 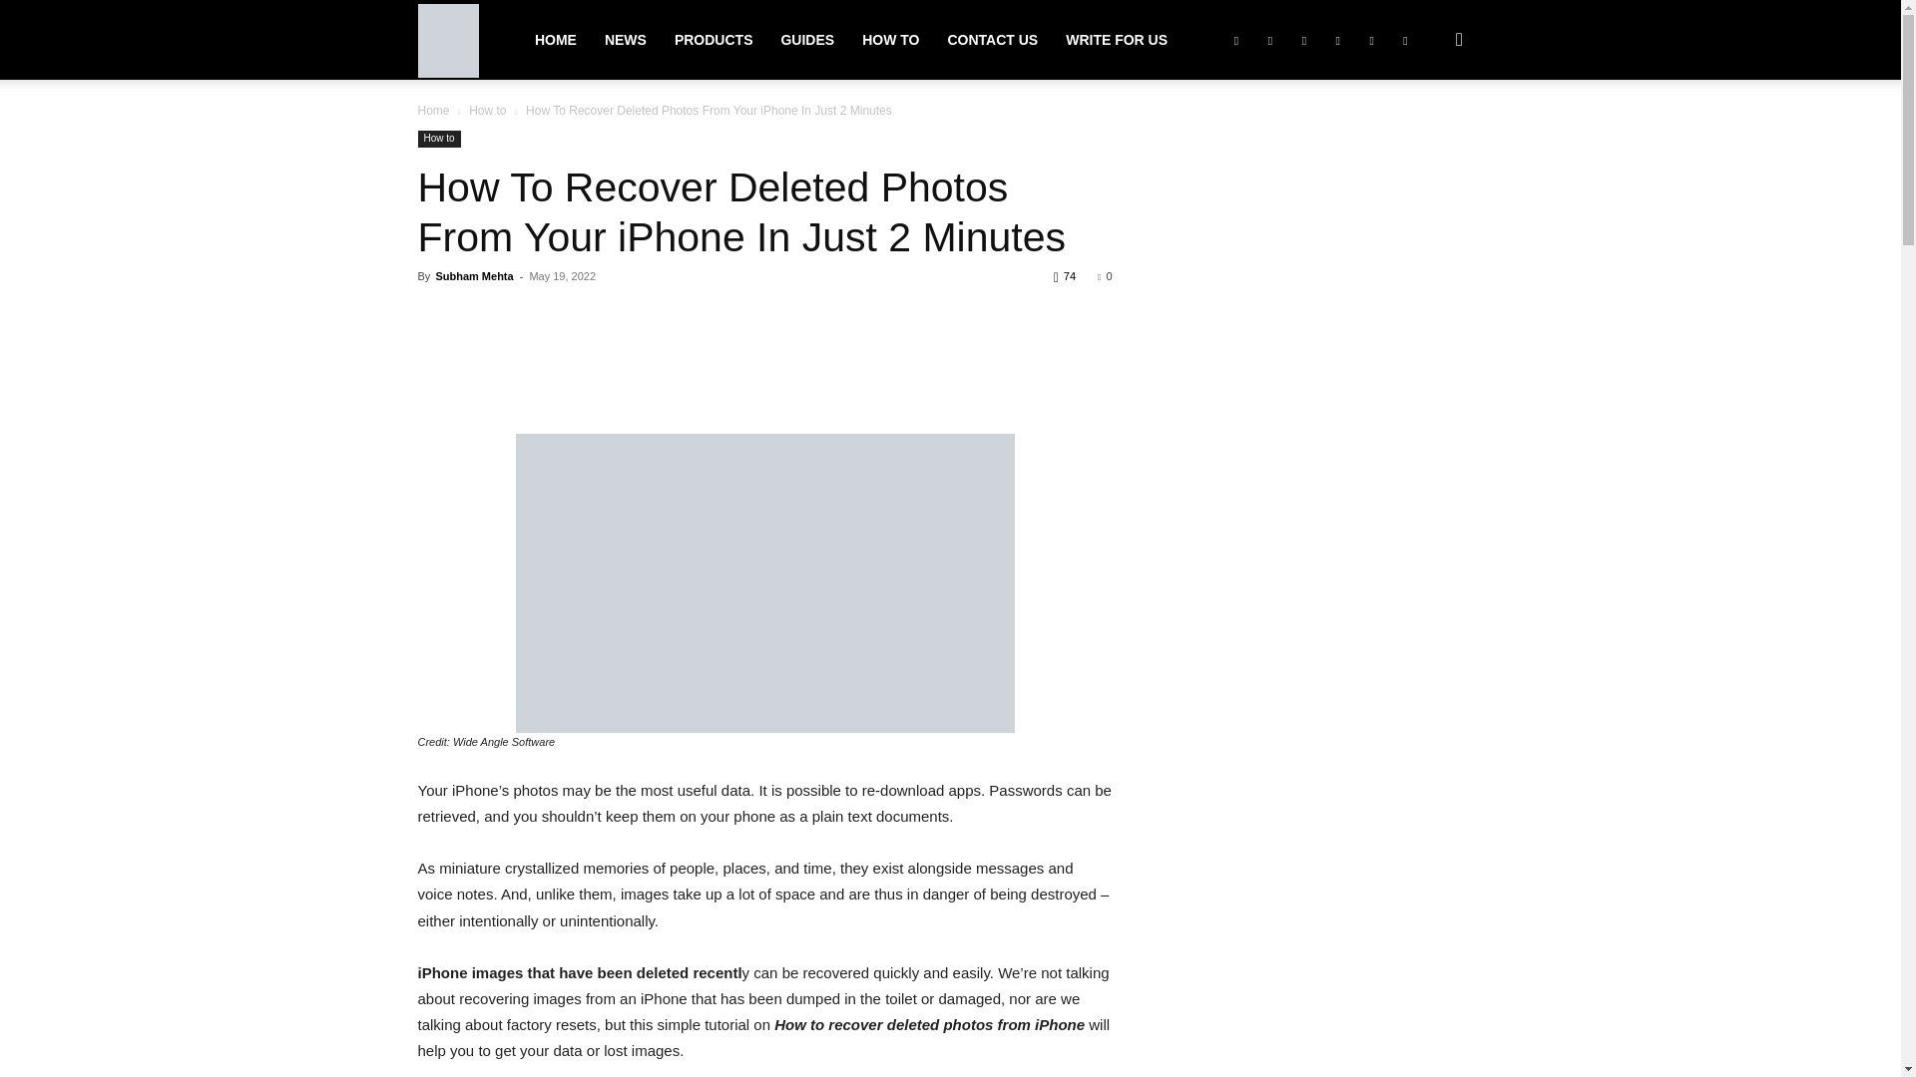 I want to click on Pinterest, so click(x=1337, y=40).